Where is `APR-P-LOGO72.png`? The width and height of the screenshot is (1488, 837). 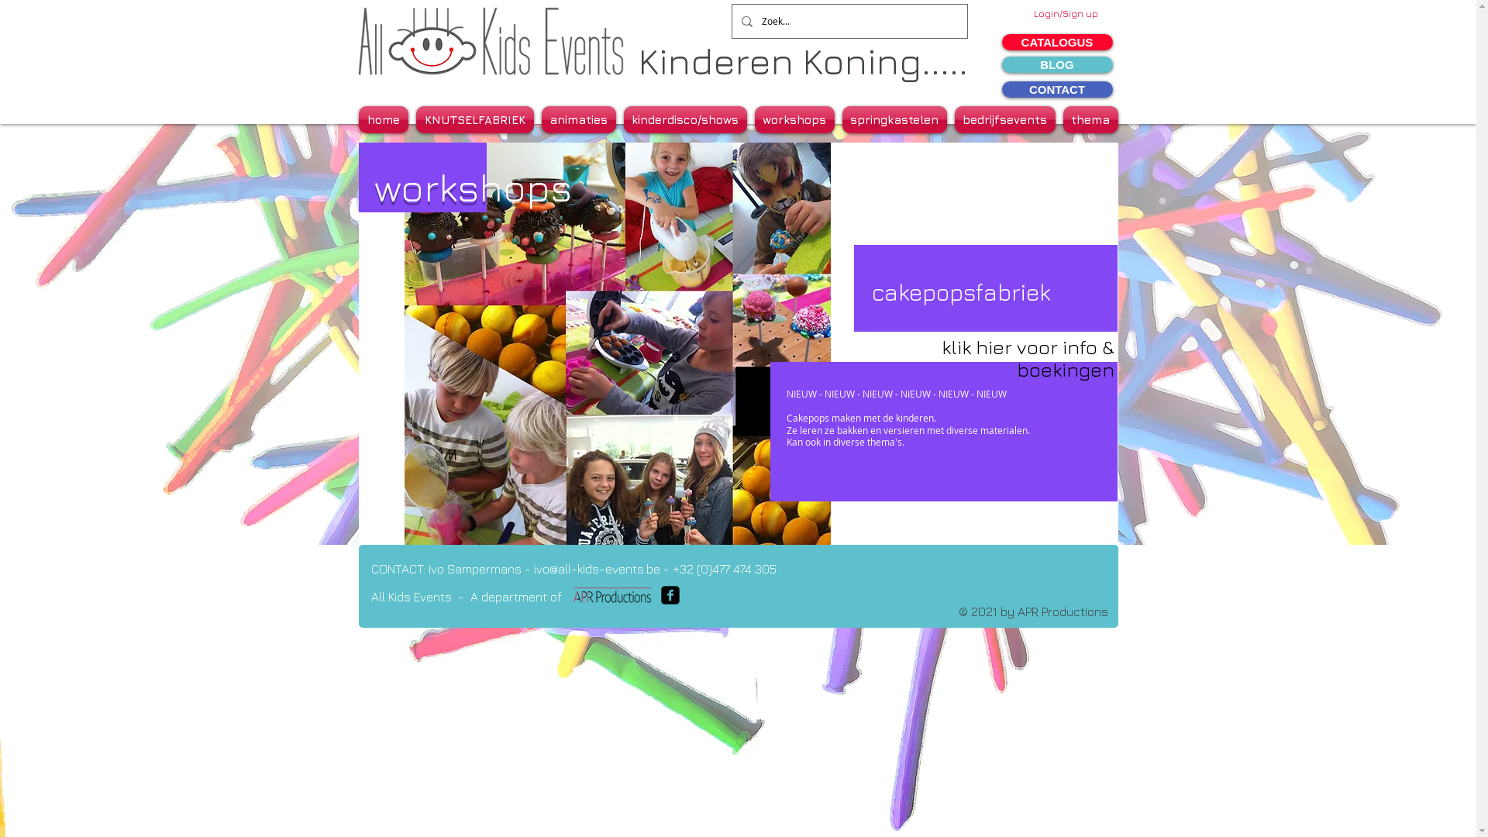 APR-P-LOGO72.png is located at coordinates (611, 595).